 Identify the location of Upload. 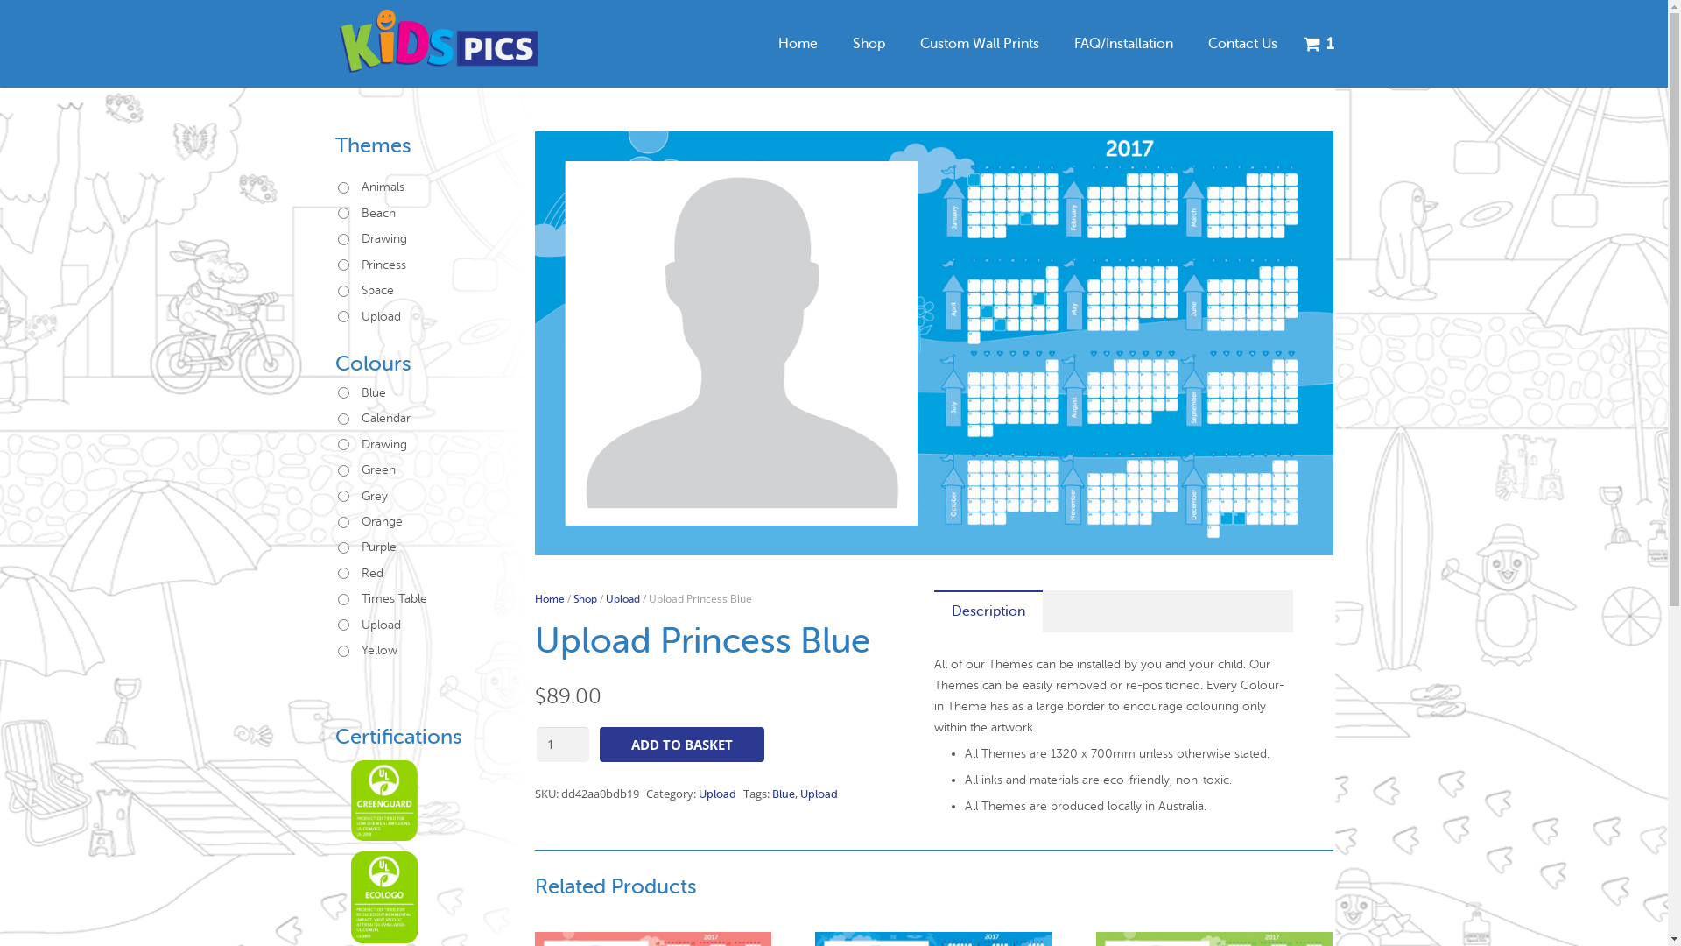
(623, 599).